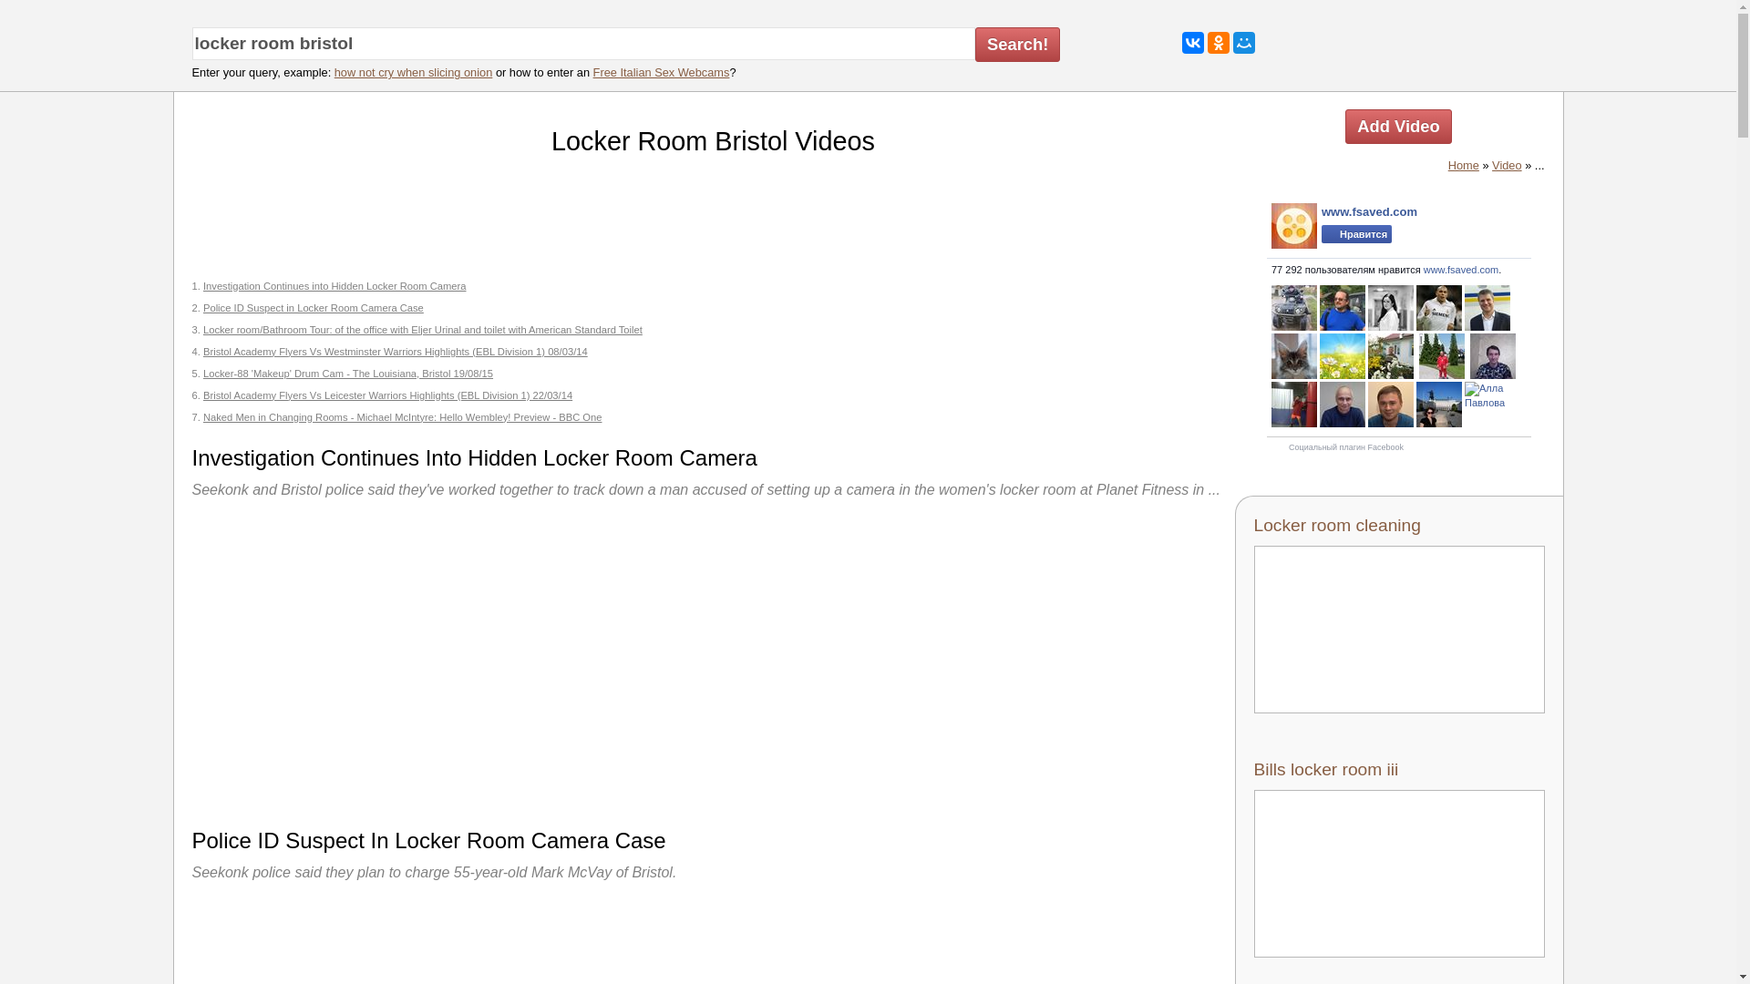 This screenshot has width=1750, height=984. I want to click on Free Italian Sex Webcams, so click(661, 73).